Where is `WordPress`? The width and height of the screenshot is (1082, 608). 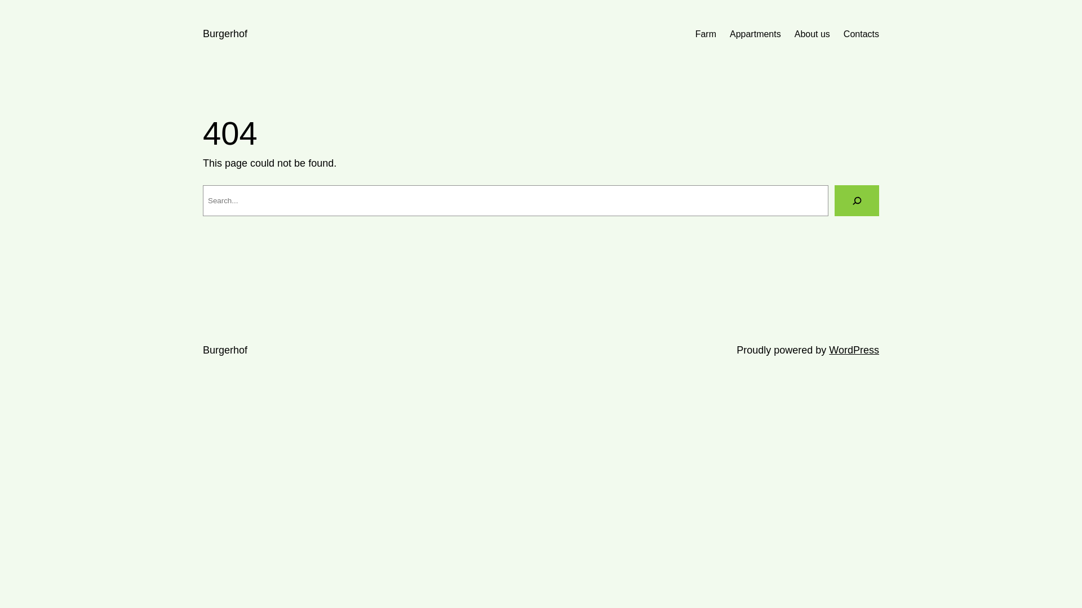 WordPress is located at coordinates (854, 350).